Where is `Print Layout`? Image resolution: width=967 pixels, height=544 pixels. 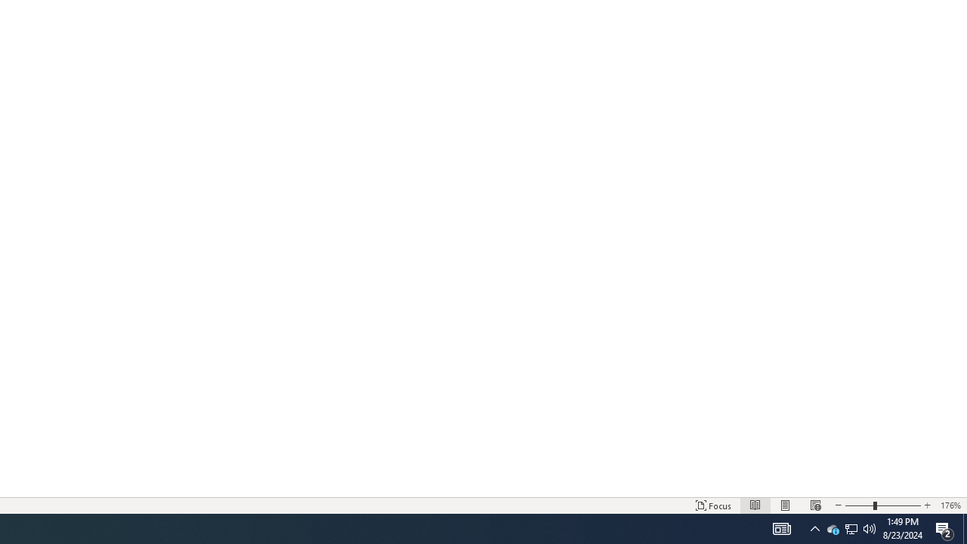 Print Layout is located at coordinates (786, 505).